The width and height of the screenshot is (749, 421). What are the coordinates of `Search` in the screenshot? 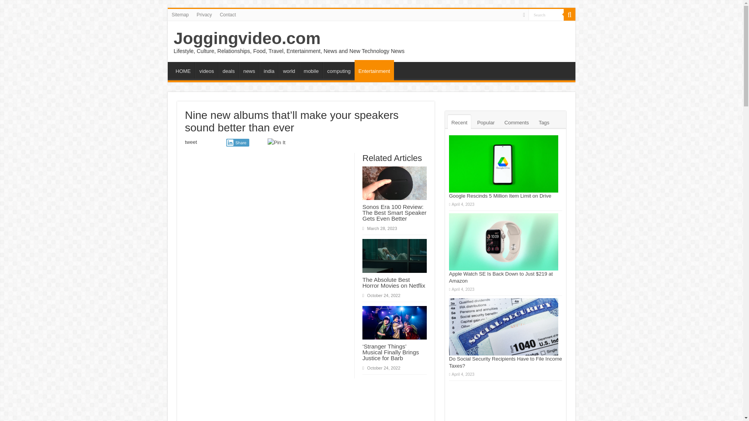 It's located at (546, 14).